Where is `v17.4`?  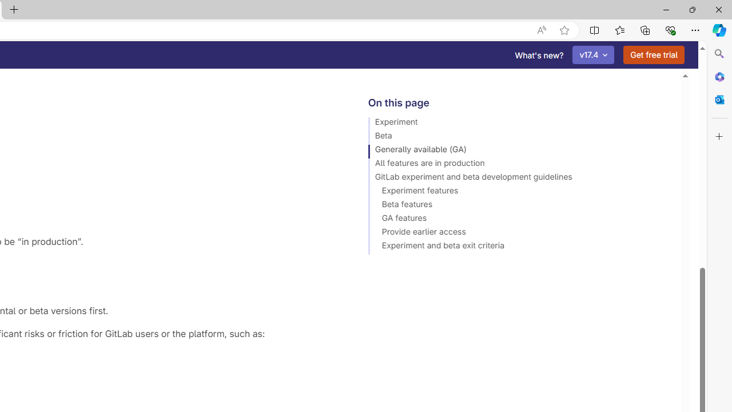
v17.4 is located at coordinates (594, 55).